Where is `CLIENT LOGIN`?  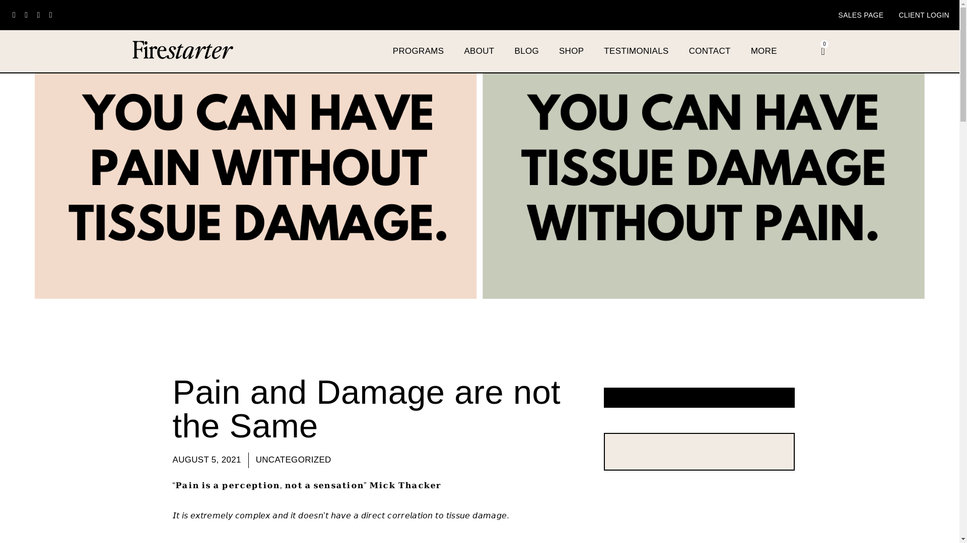
CLIENT LOGIN is located at coordinates (924, 15).